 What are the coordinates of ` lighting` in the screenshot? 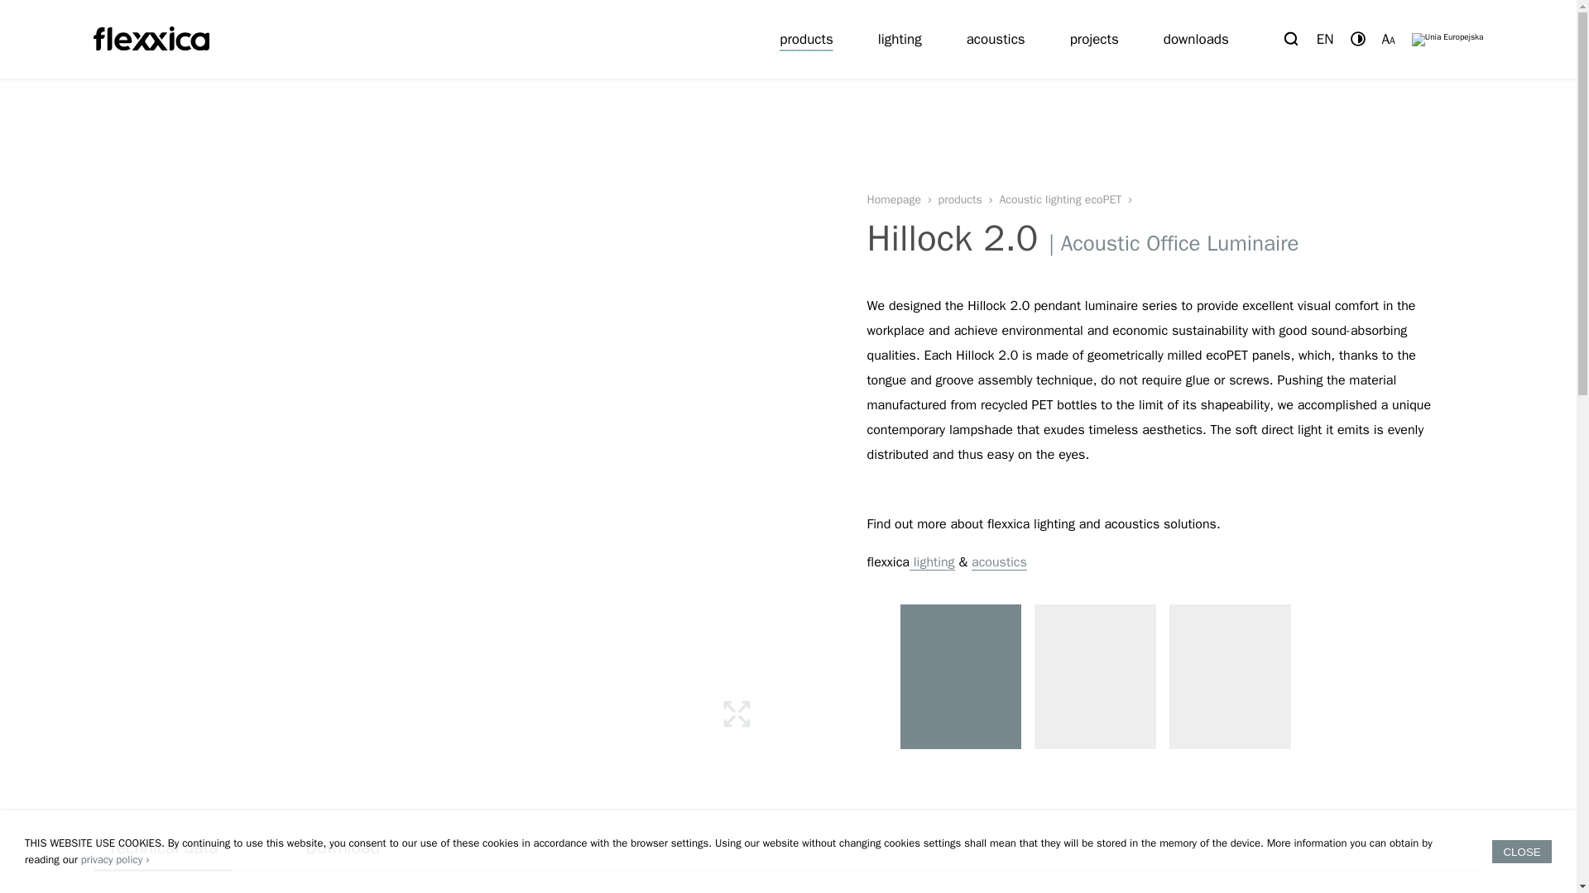 It's located at (932, 562).